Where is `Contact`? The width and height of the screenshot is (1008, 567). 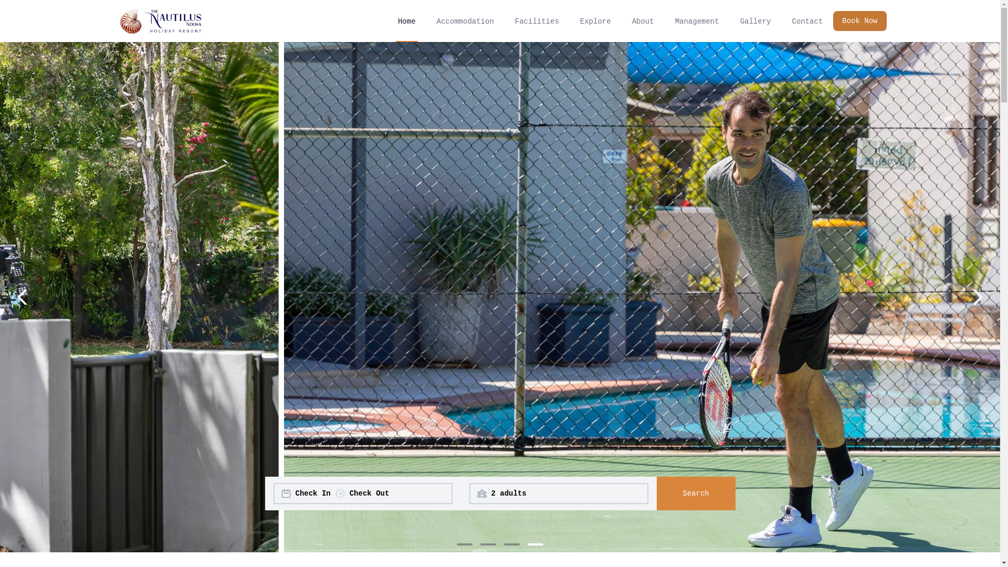
Contact is located at coordinates (807, 21).